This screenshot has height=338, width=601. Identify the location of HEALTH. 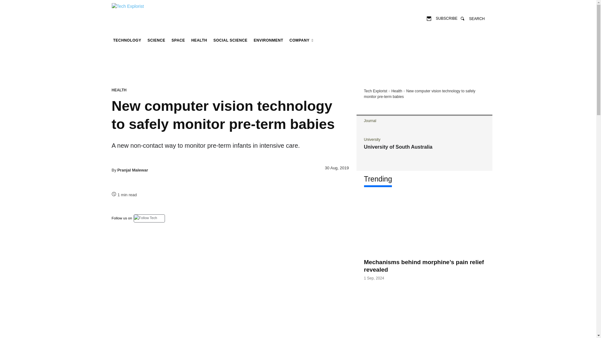
(119, 90).